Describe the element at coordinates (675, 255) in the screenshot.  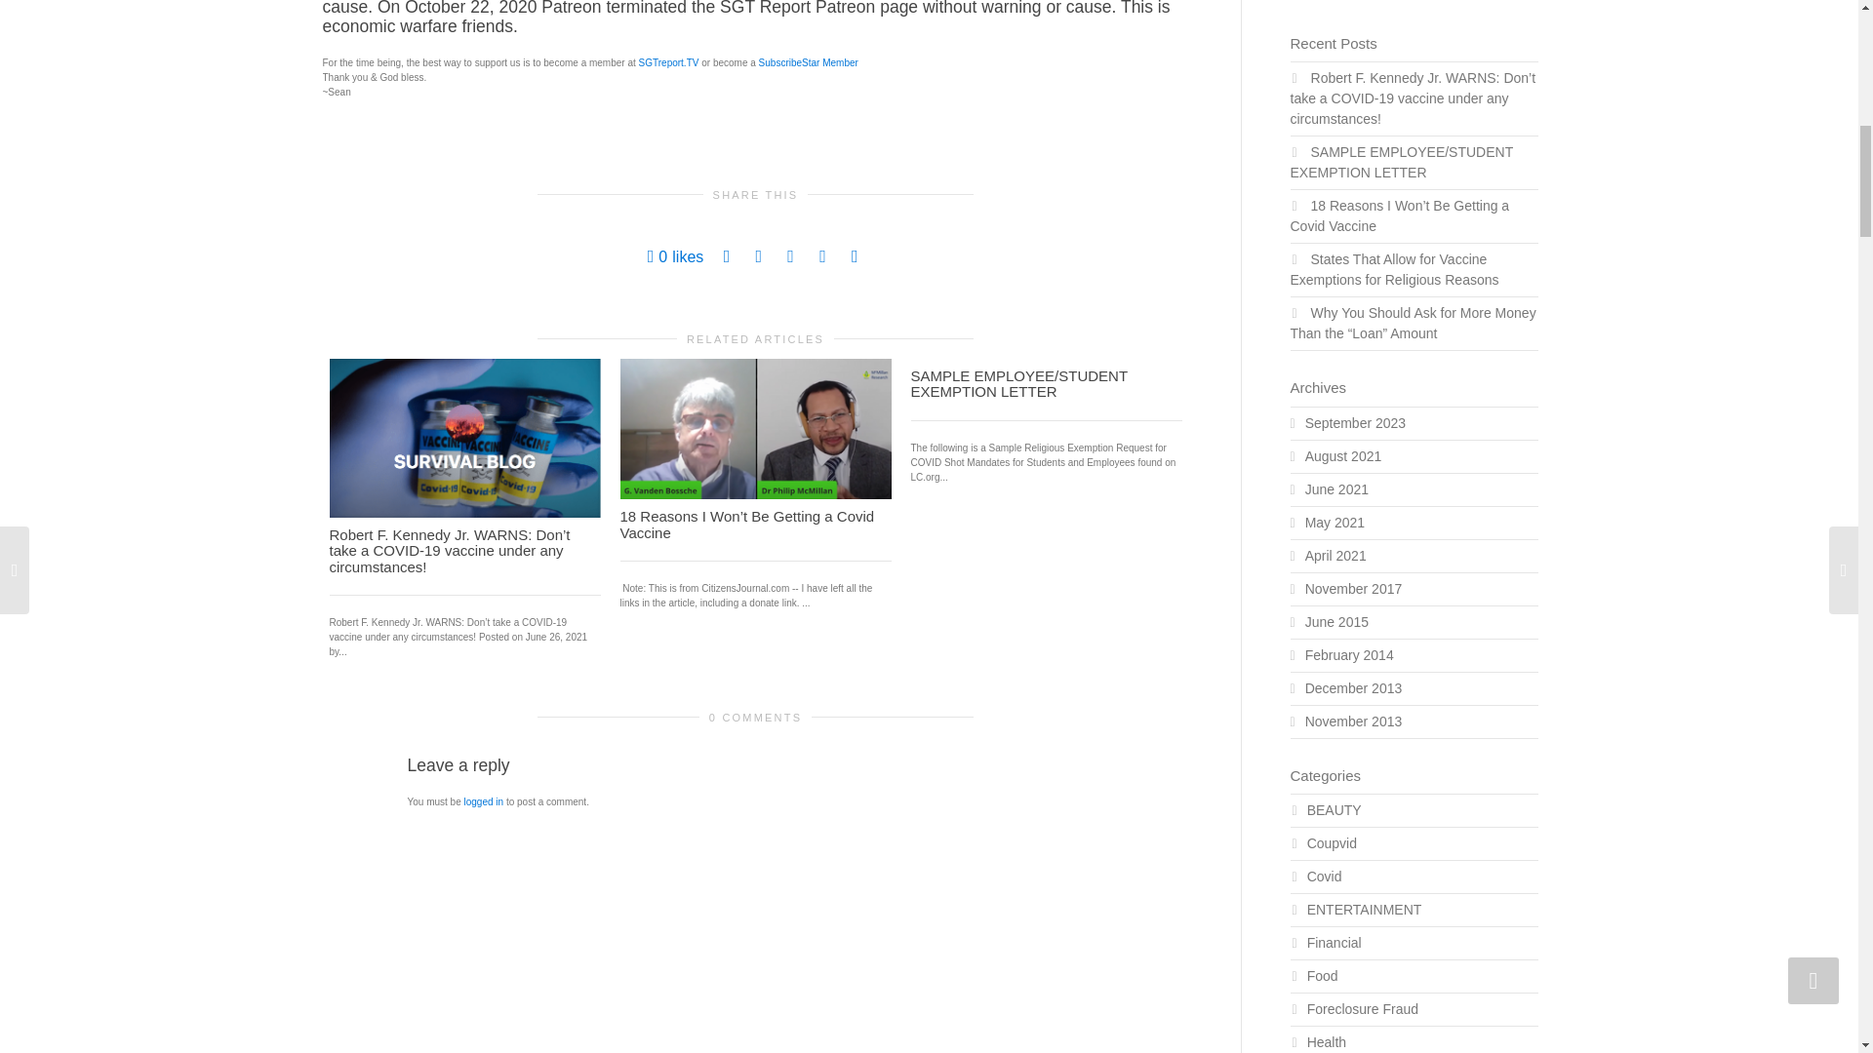
I see `0 likes` at that location.